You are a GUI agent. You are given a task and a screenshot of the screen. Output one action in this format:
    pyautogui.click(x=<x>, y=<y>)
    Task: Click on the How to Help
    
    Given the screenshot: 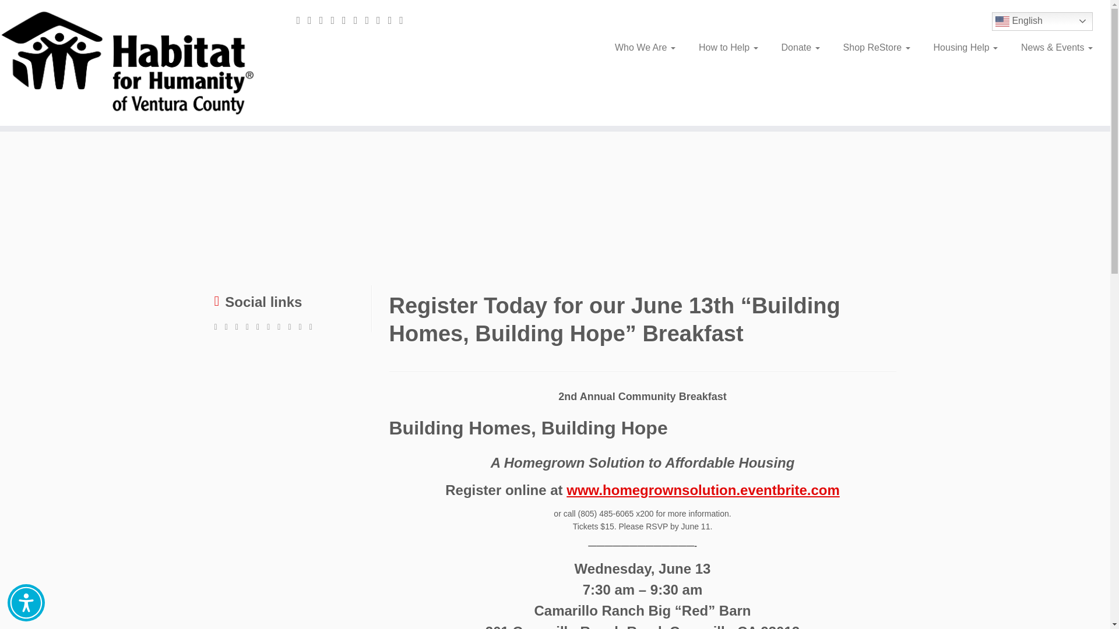 What is the action you would take?
    pyautogui.click(x=728, y=48)
    